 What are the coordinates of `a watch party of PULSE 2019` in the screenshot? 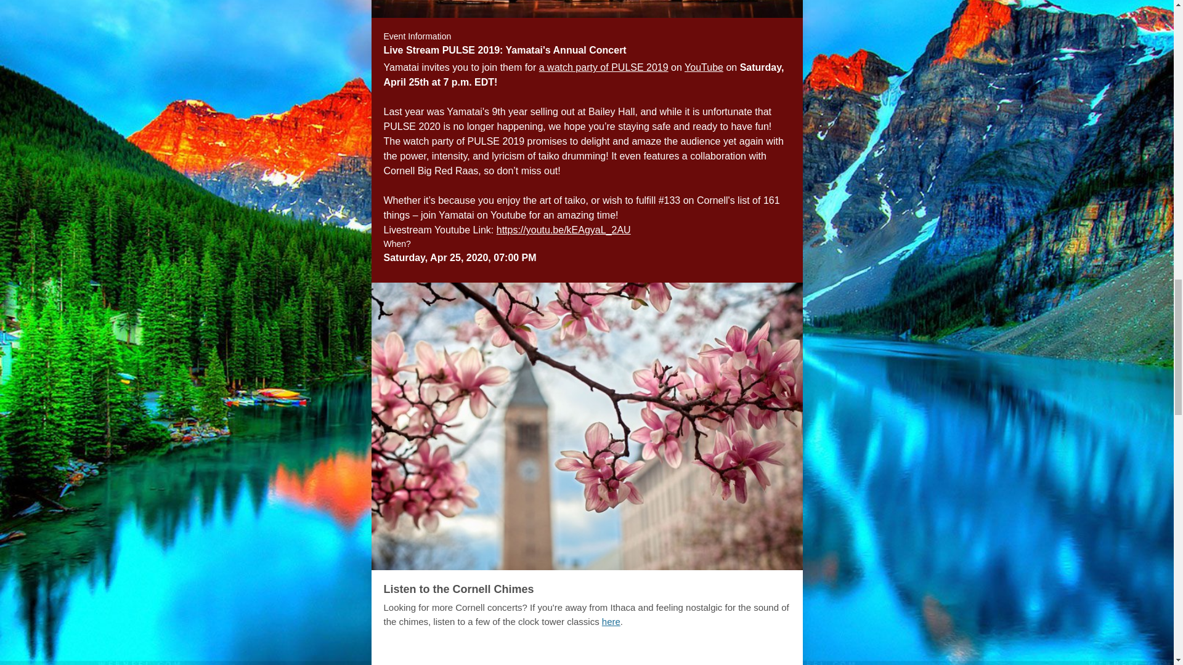 It's located at (604, 67).